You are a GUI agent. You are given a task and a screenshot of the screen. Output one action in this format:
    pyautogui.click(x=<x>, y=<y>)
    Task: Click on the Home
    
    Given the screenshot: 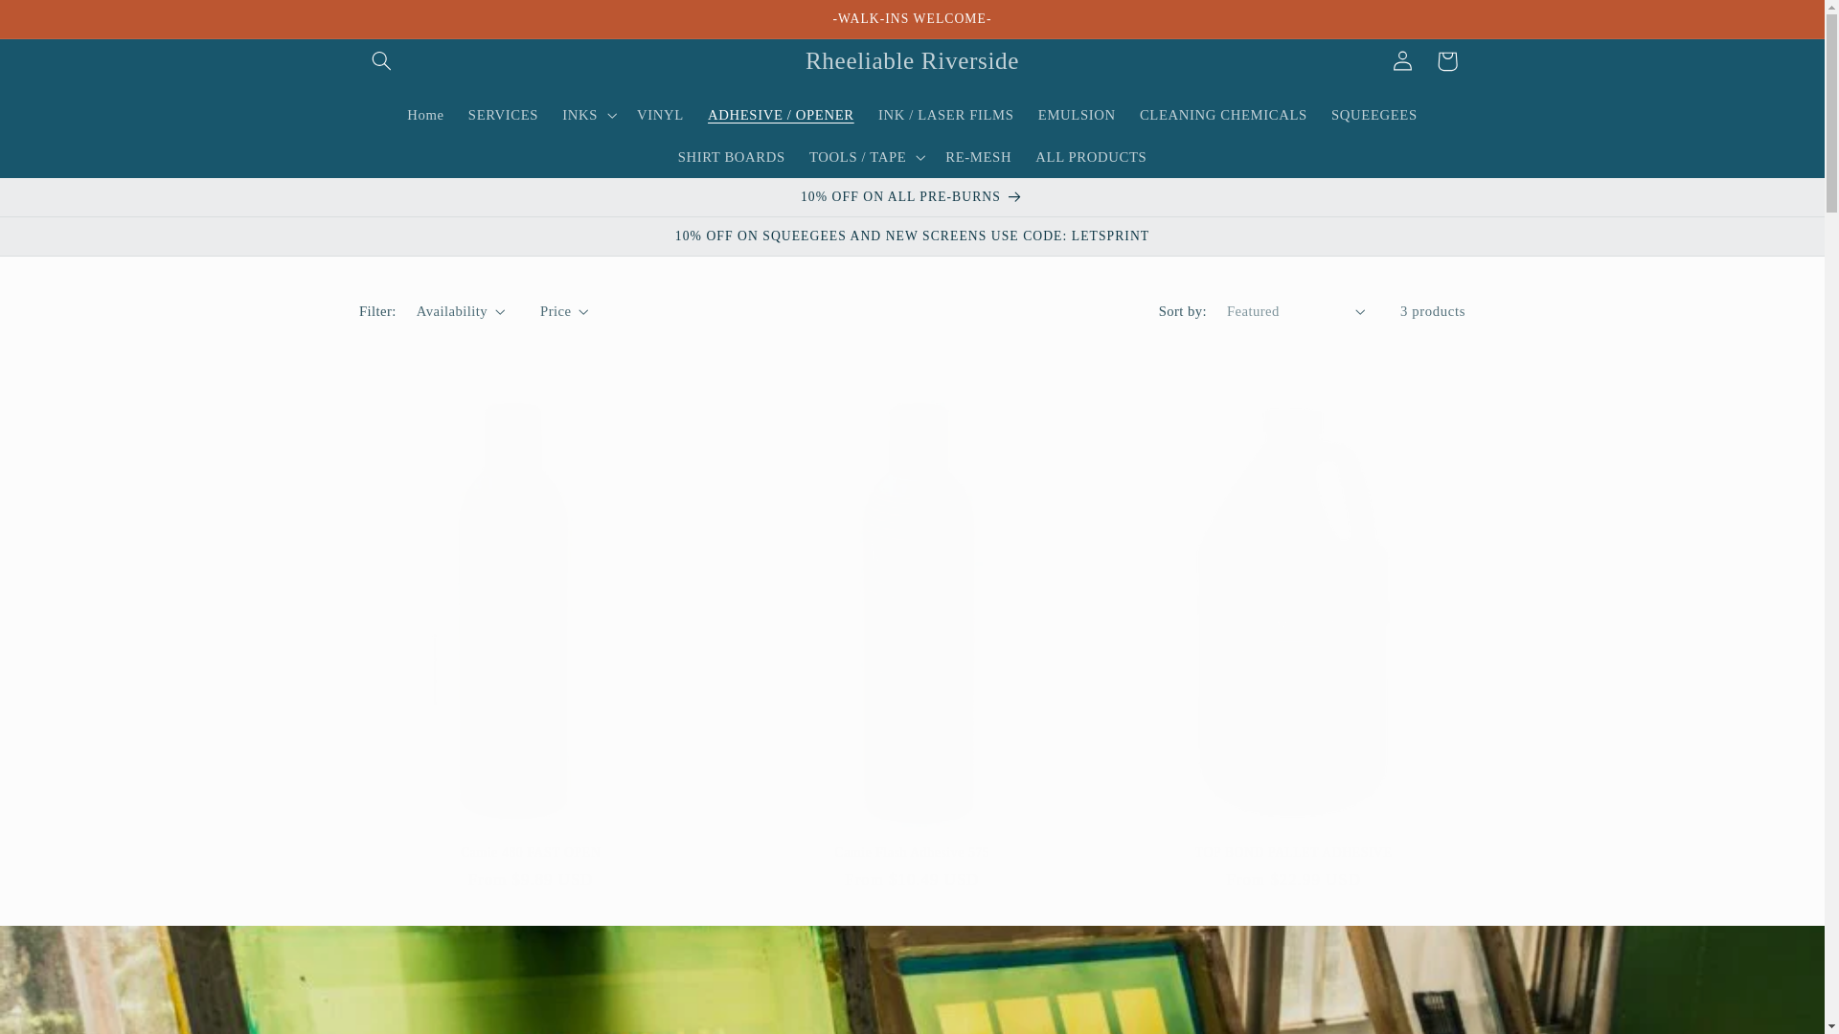 What is the action you would take?
    pyautogui.click(x=425, y=115)
    